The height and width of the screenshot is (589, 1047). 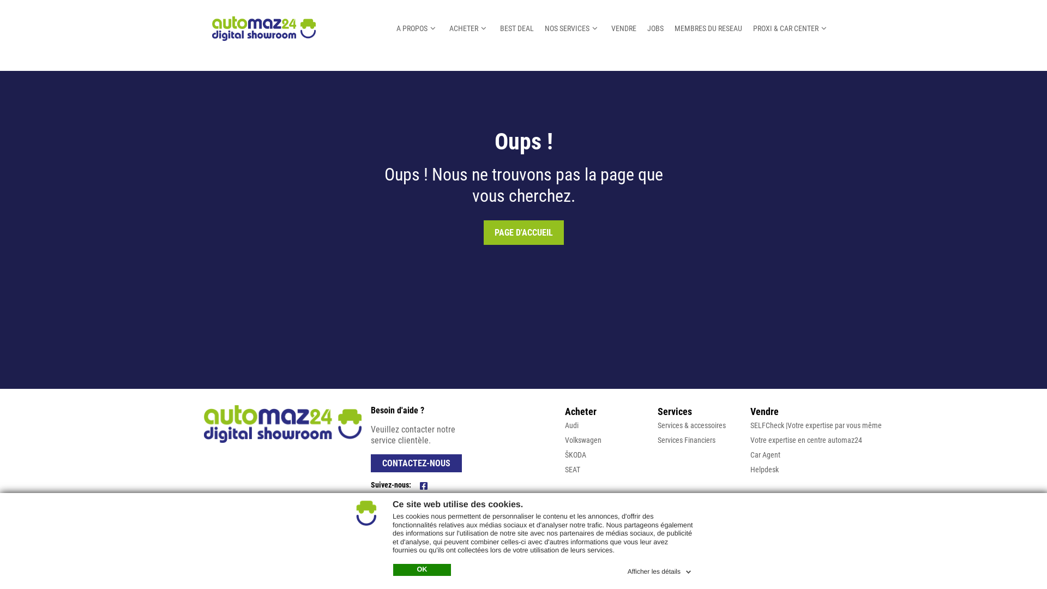 I want to click on Volkswagen, so click(x=583, y=440).